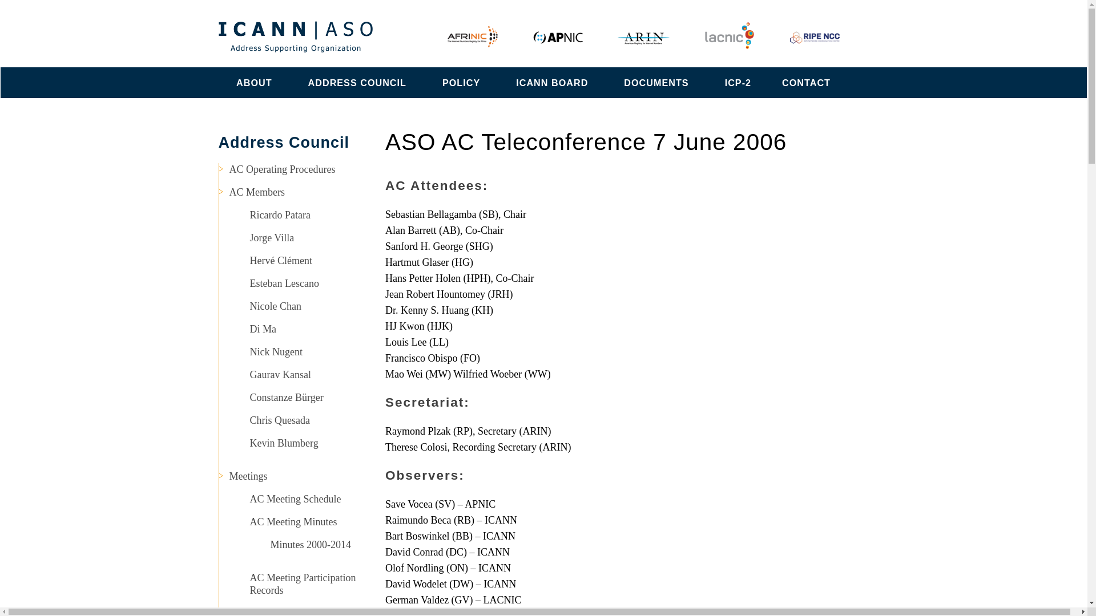  I want to click on ICANN BOARD, so click(552, 82).